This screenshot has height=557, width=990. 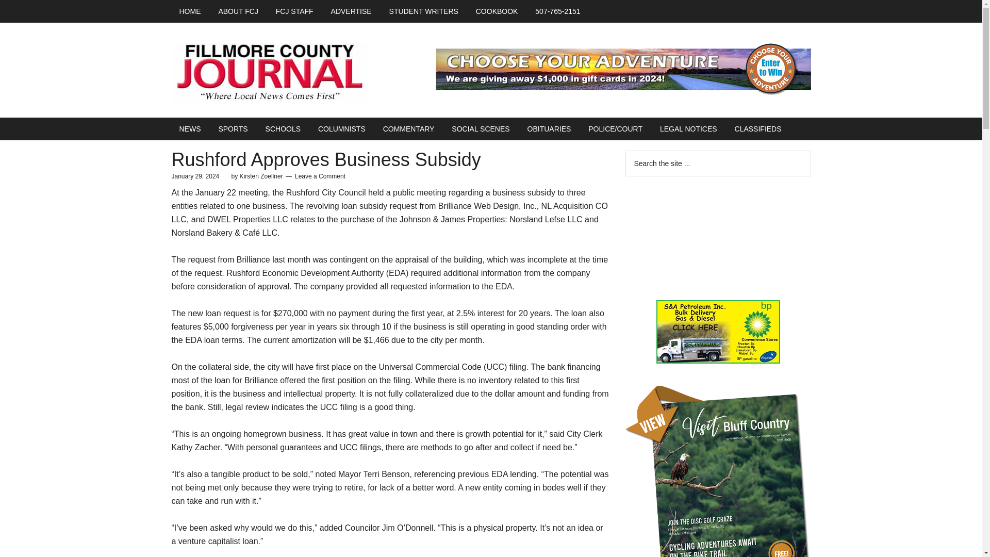 What do you see at coordinates (294, 11) in the screenshot?
I see `FCJ STAFF` at bounding box center [294, 11].